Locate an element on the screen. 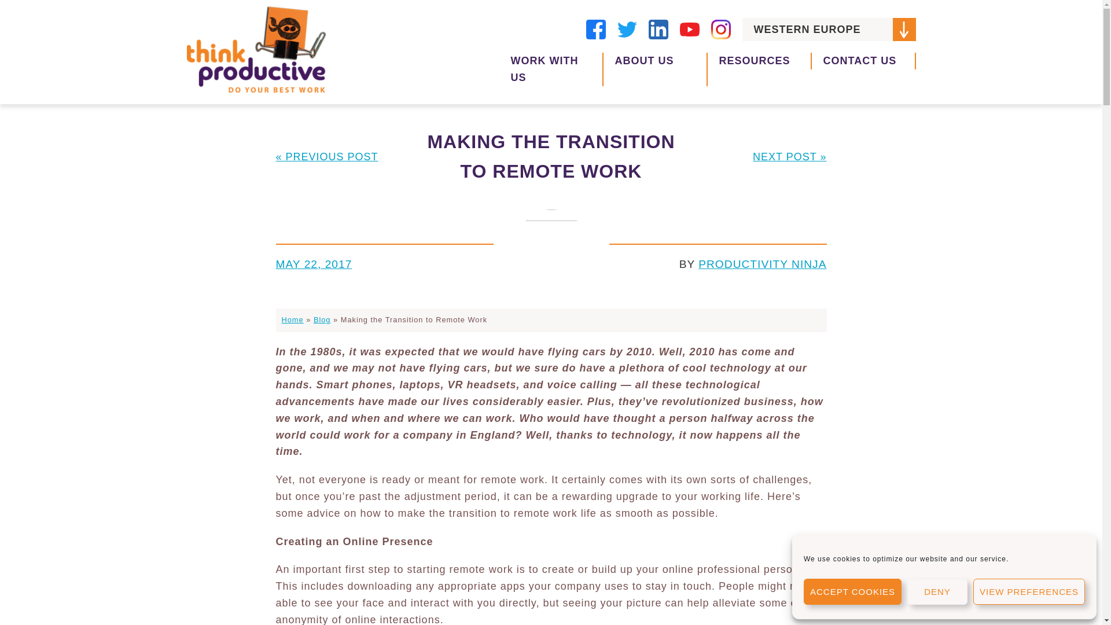 This screenshot has height=625, width=1111. RESOURCES is located at coordinates (759, 61).